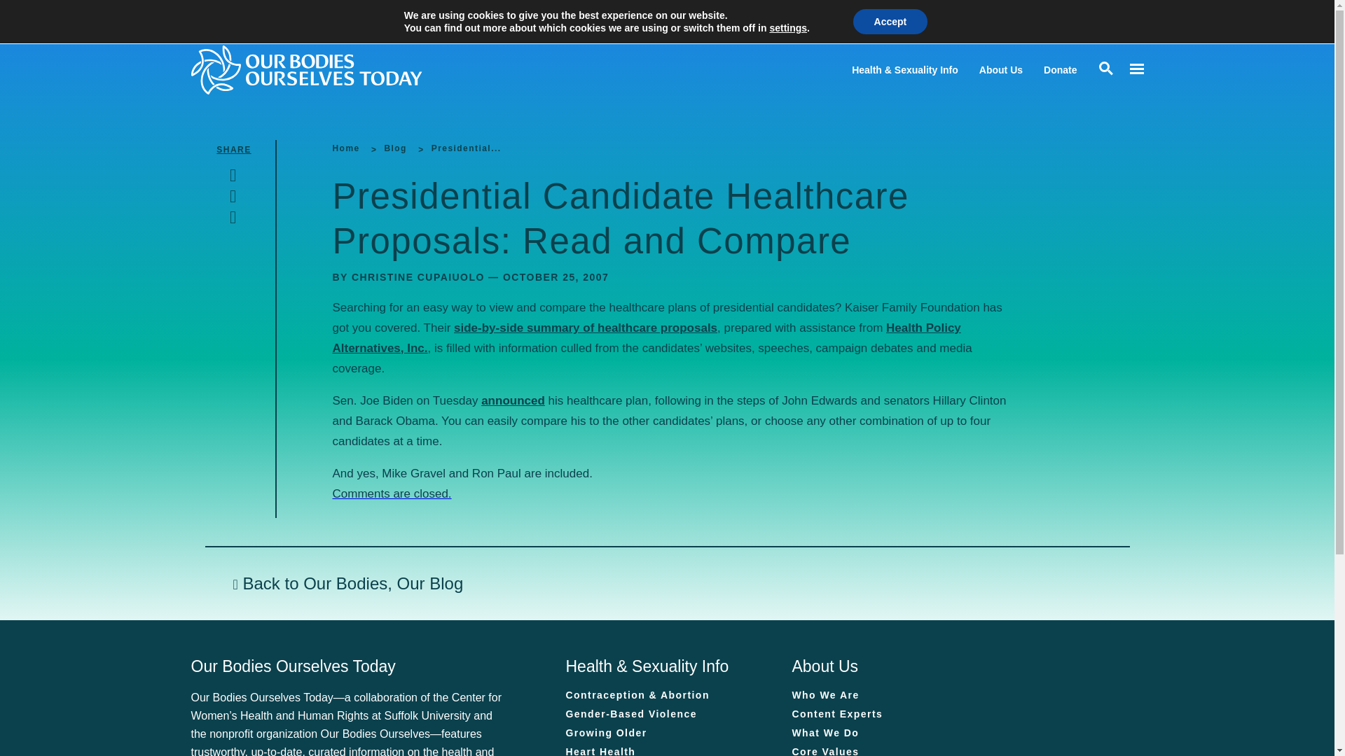  I want to click on Donate, so click(1059, 70).